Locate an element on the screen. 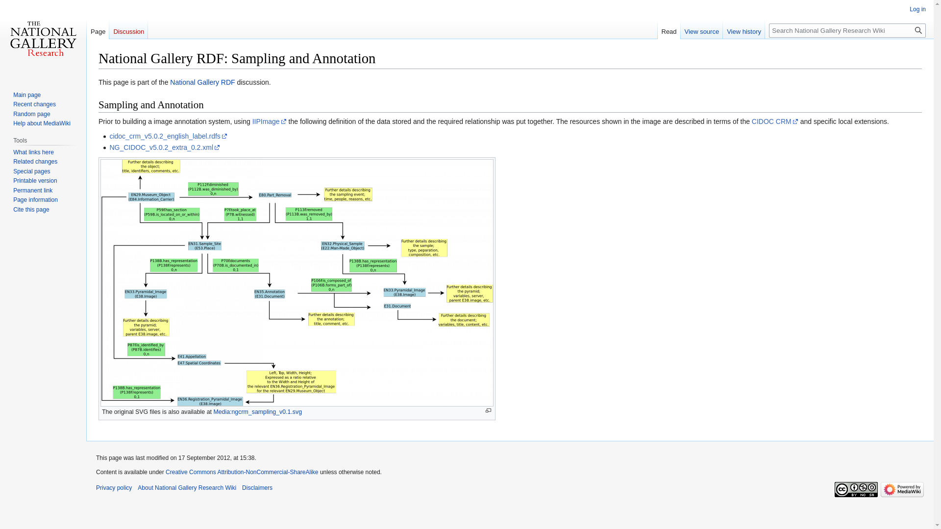  Search pages for this text is located at coordinates (918, 30).